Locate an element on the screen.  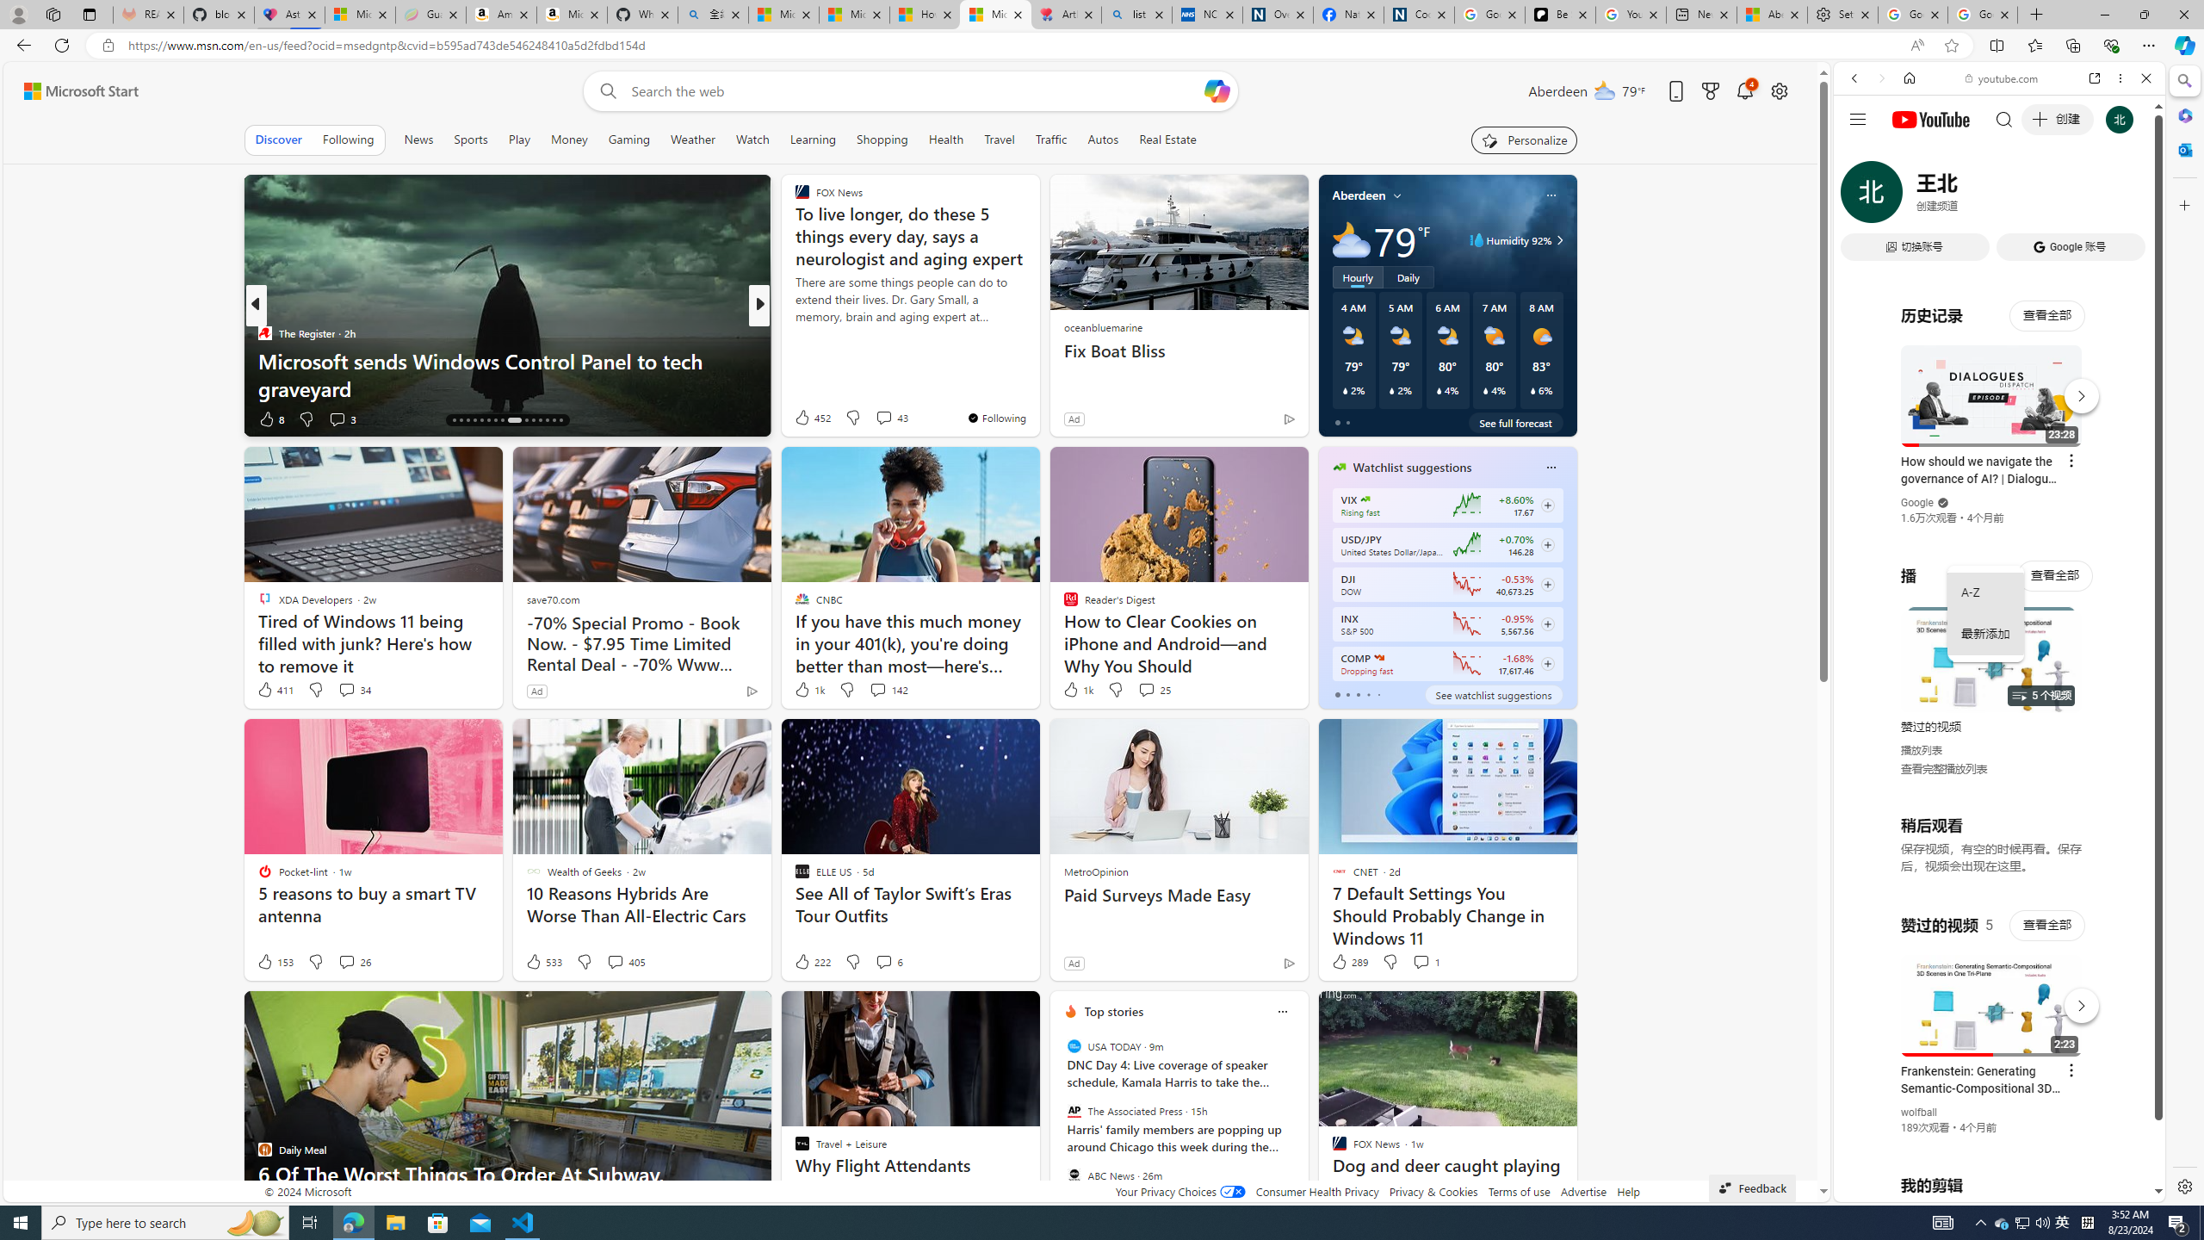
285 Like is located at coordinates (806, 418).